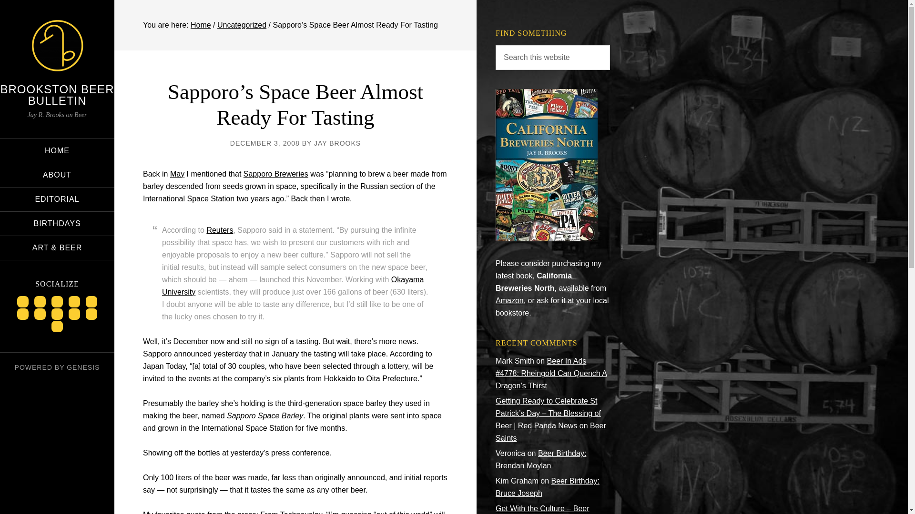 This screenshot has width=915, height=514. Describe the element at coordinates (541, 459) in the screenshot. I see `Beer Birthday: Brendan Moylan` at that location.